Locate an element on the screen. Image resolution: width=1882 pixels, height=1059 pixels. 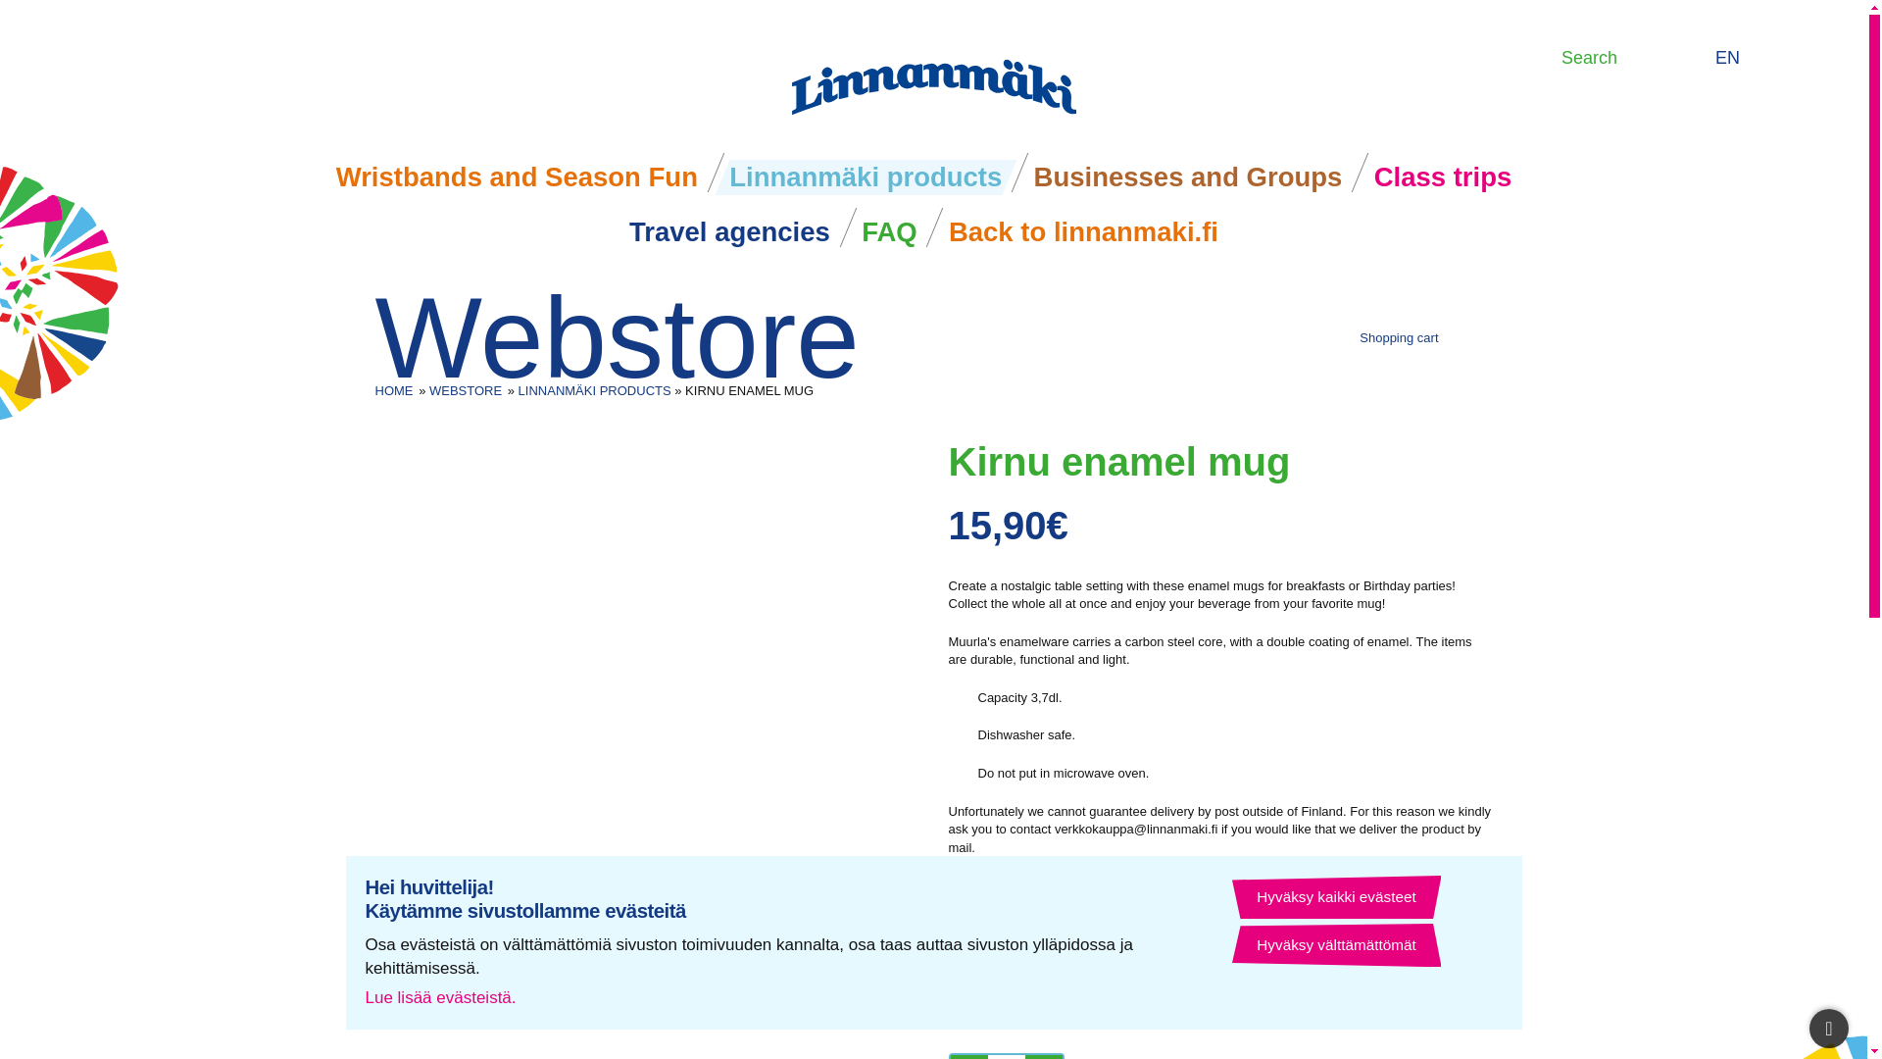
FAQ is located at coordinates (890, 231).